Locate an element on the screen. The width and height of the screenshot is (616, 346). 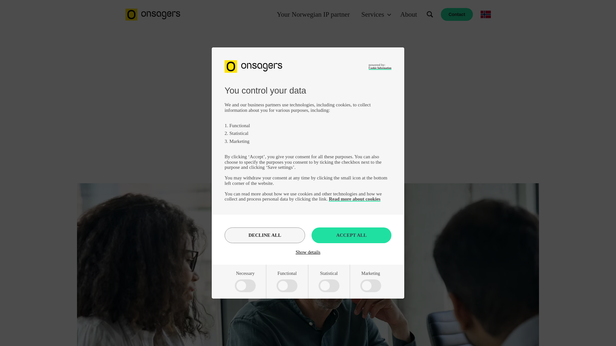
Show details is located at coordinates (308, 252).